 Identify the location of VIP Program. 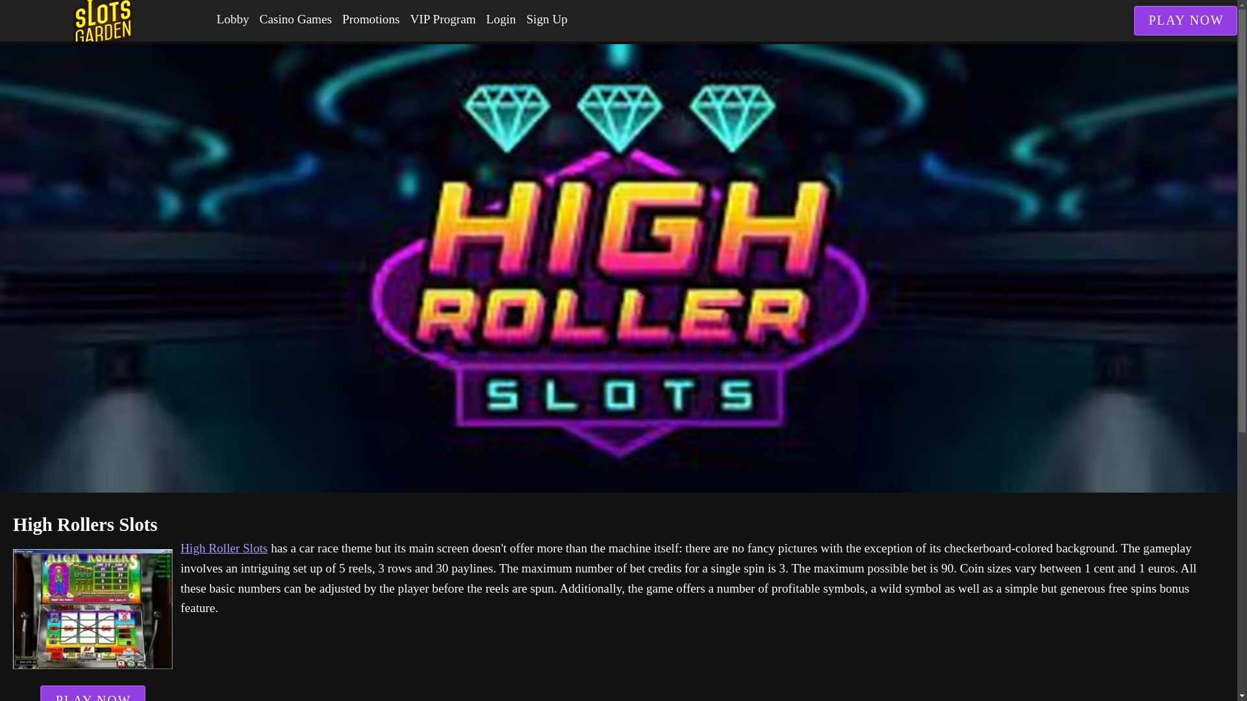
(443, 19).